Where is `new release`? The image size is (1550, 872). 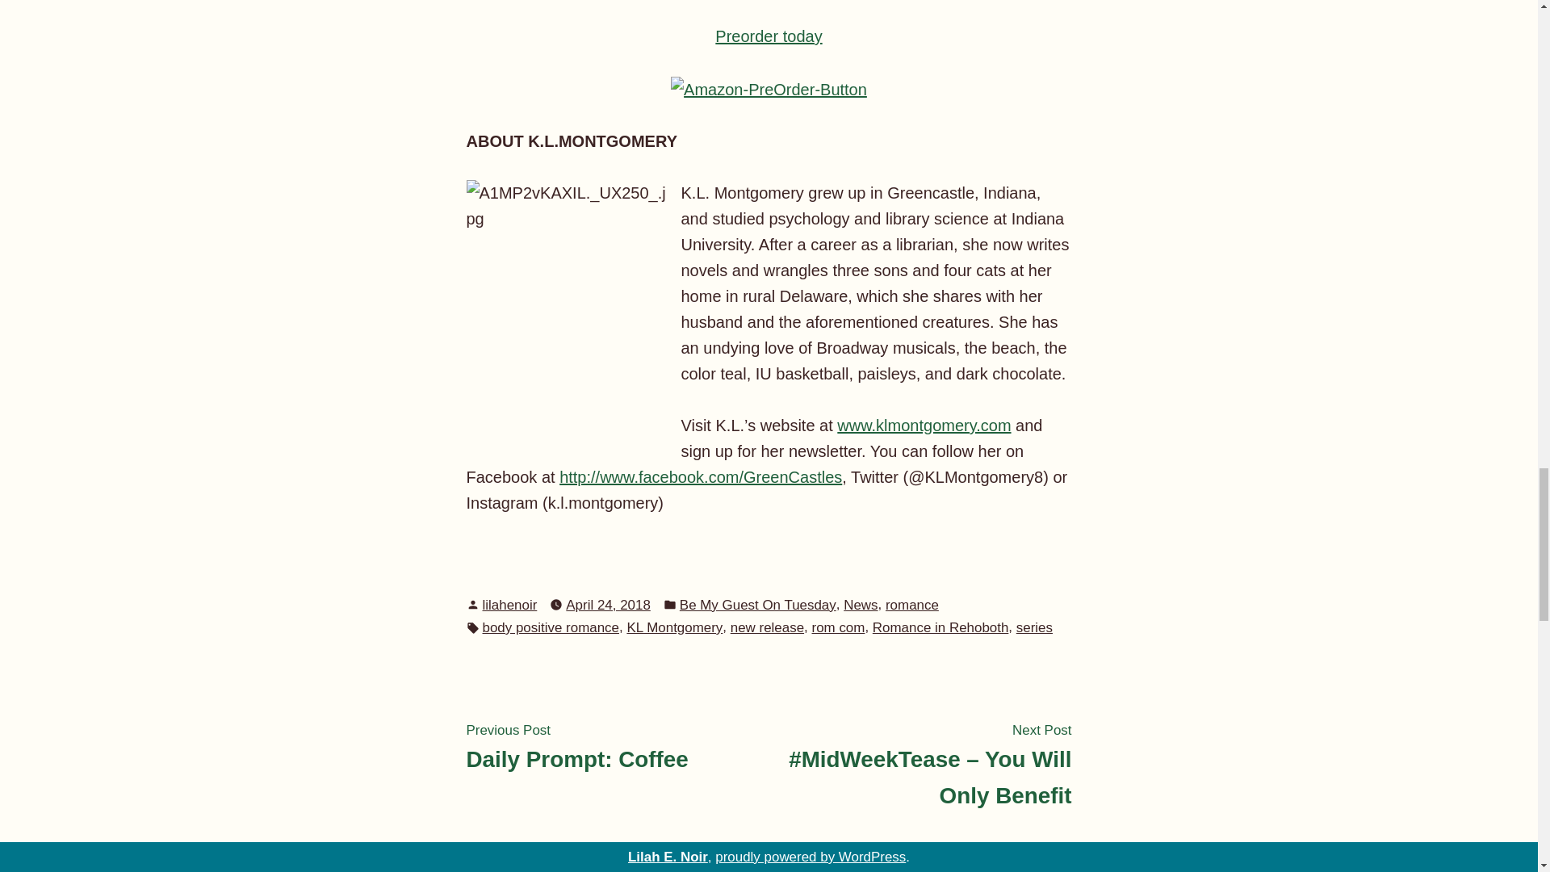
new release is located at coordinates (767, 627).